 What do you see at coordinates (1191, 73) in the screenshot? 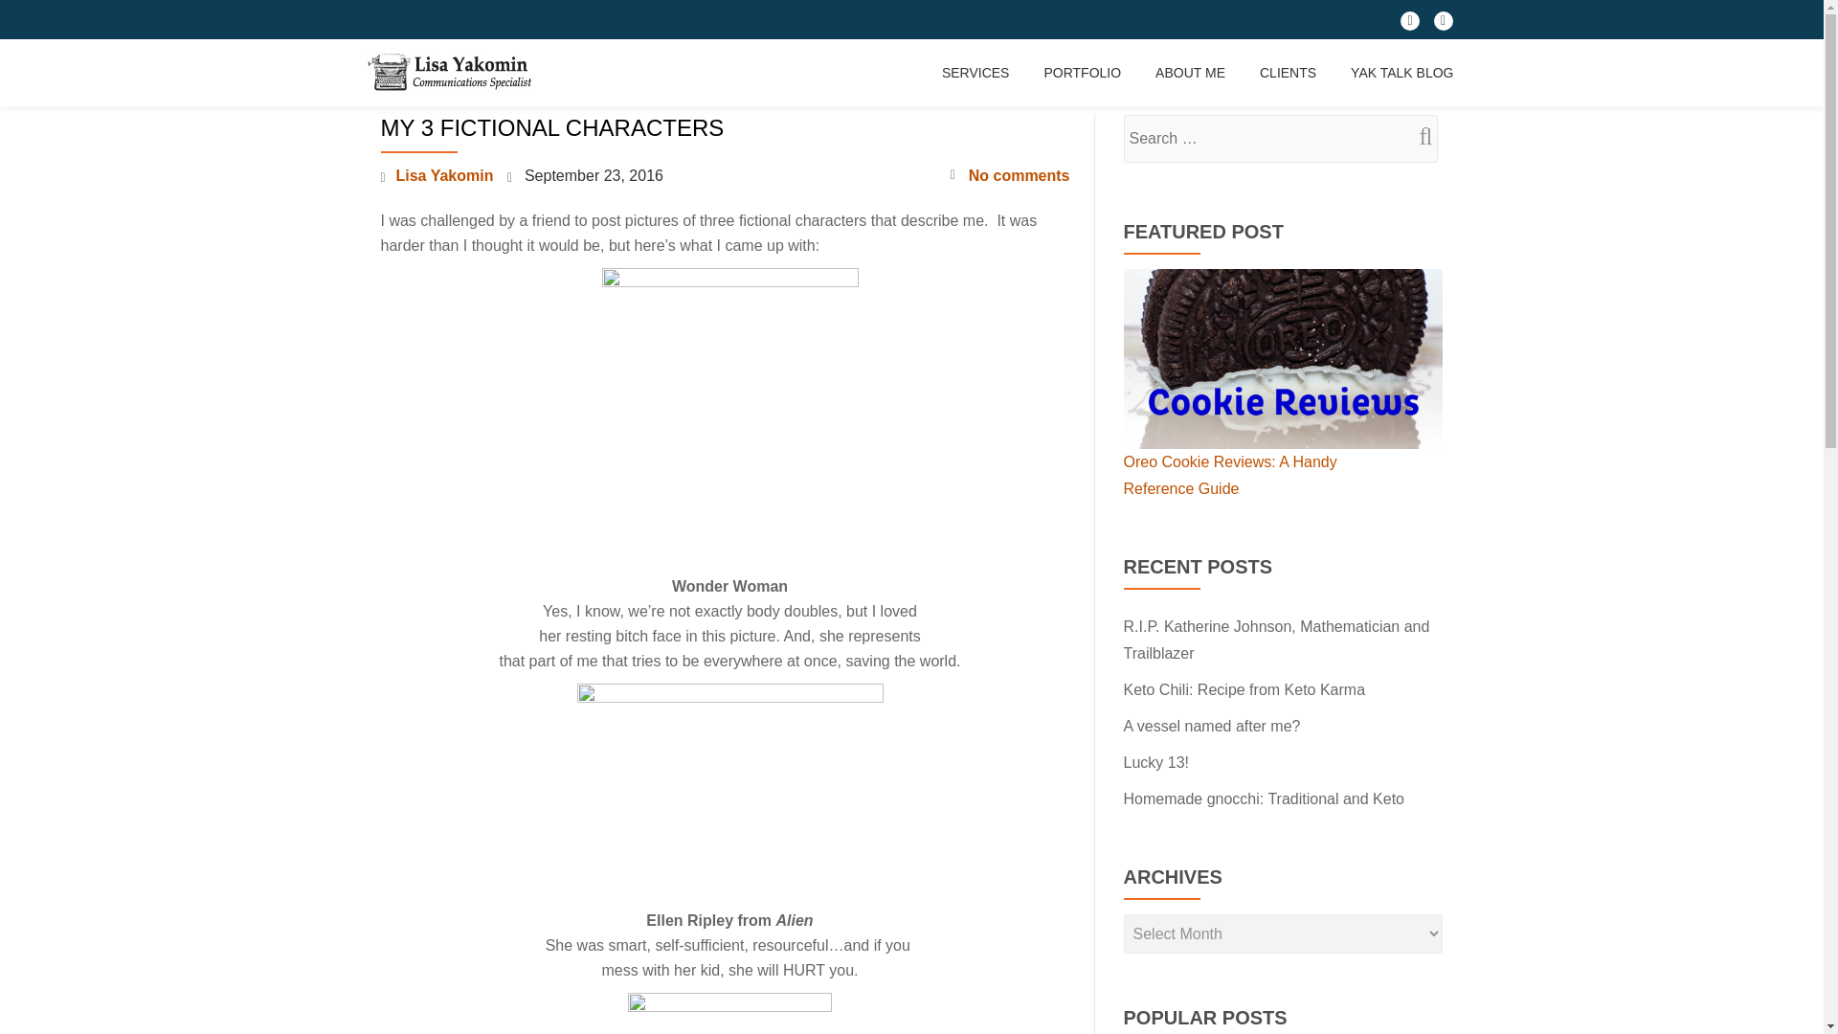
I see `ABOUT ME` at bounding box center [1191, 73].